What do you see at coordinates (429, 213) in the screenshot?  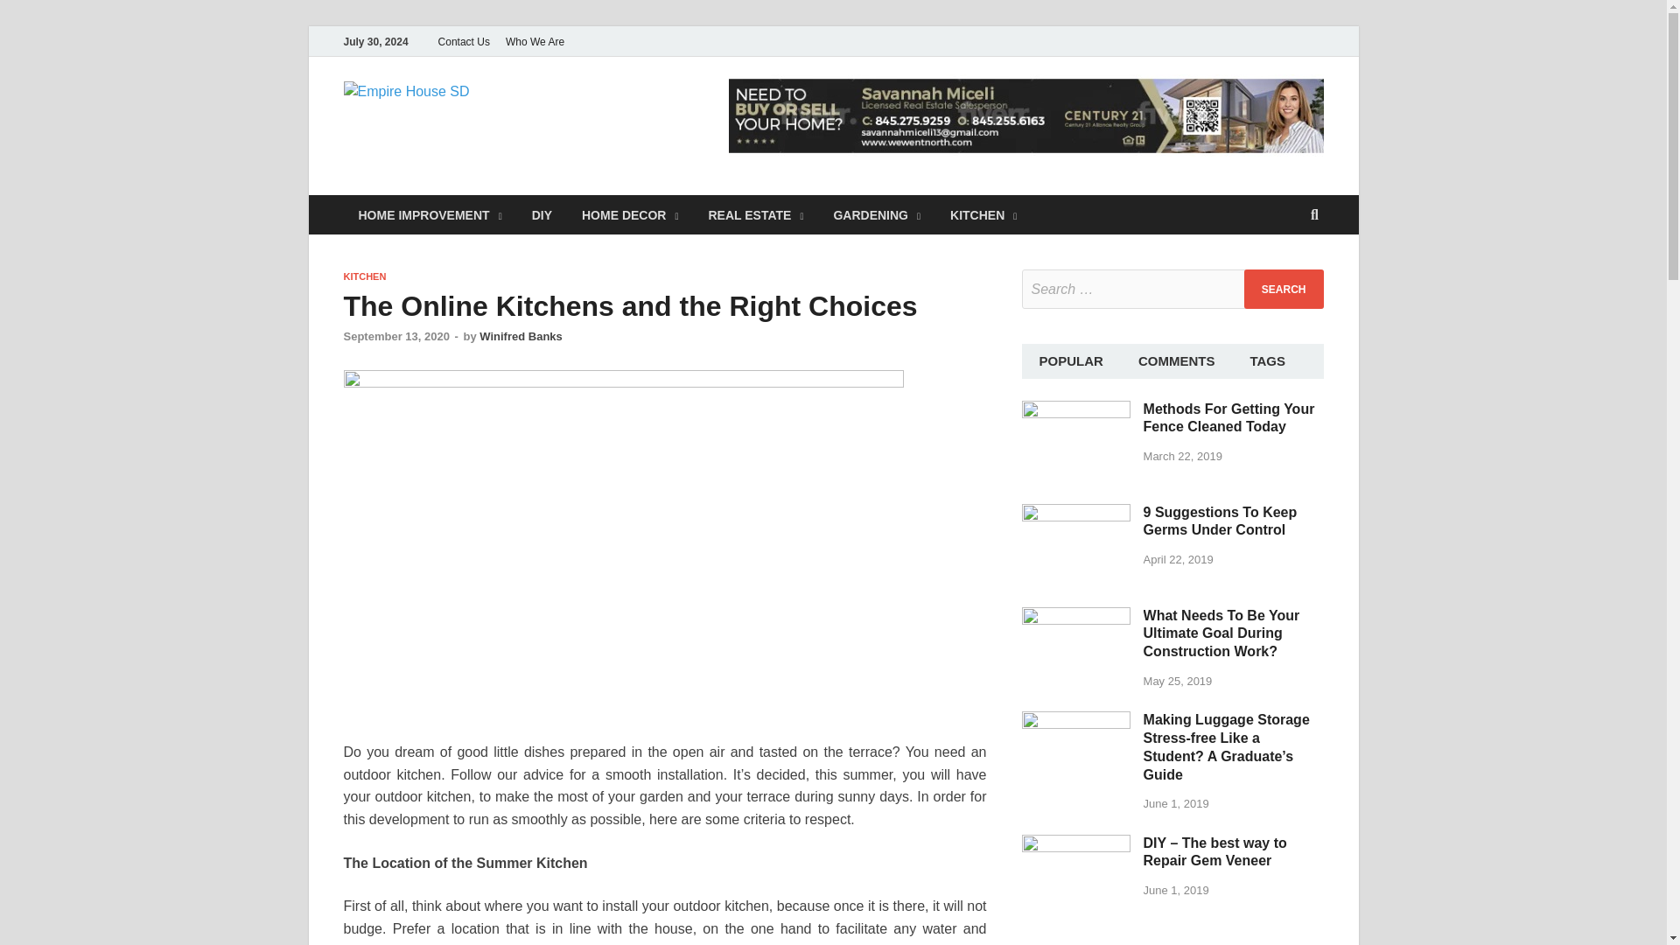 I see `HOME IMPROVEMENT` at bounding box center [429, 213].